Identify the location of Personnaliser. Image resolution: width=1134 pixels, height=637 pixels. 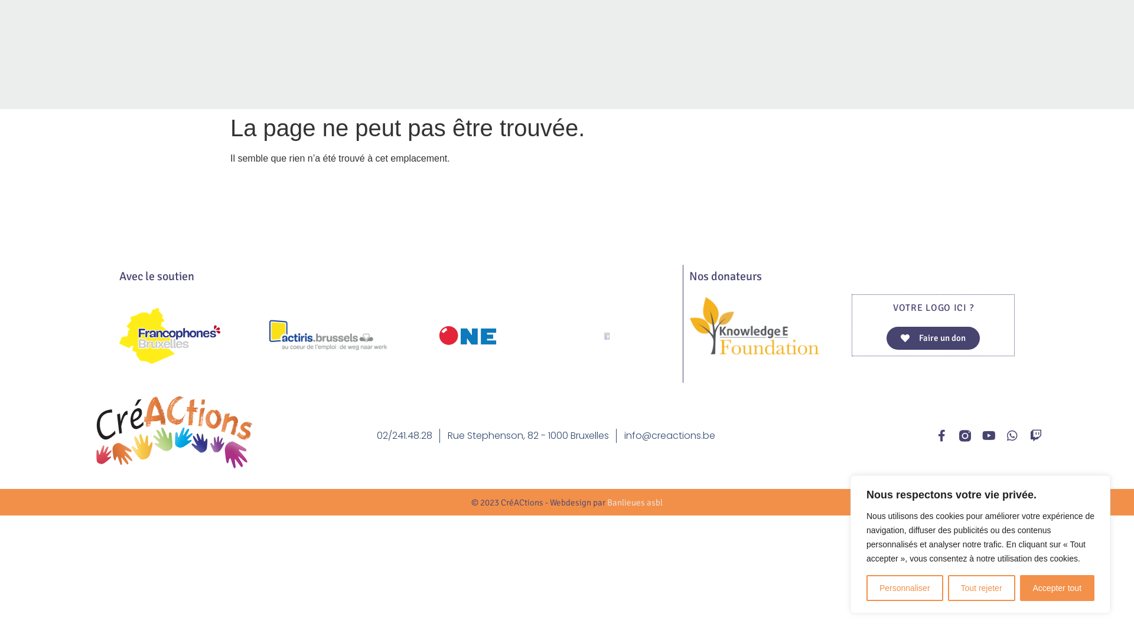
(905, 588).